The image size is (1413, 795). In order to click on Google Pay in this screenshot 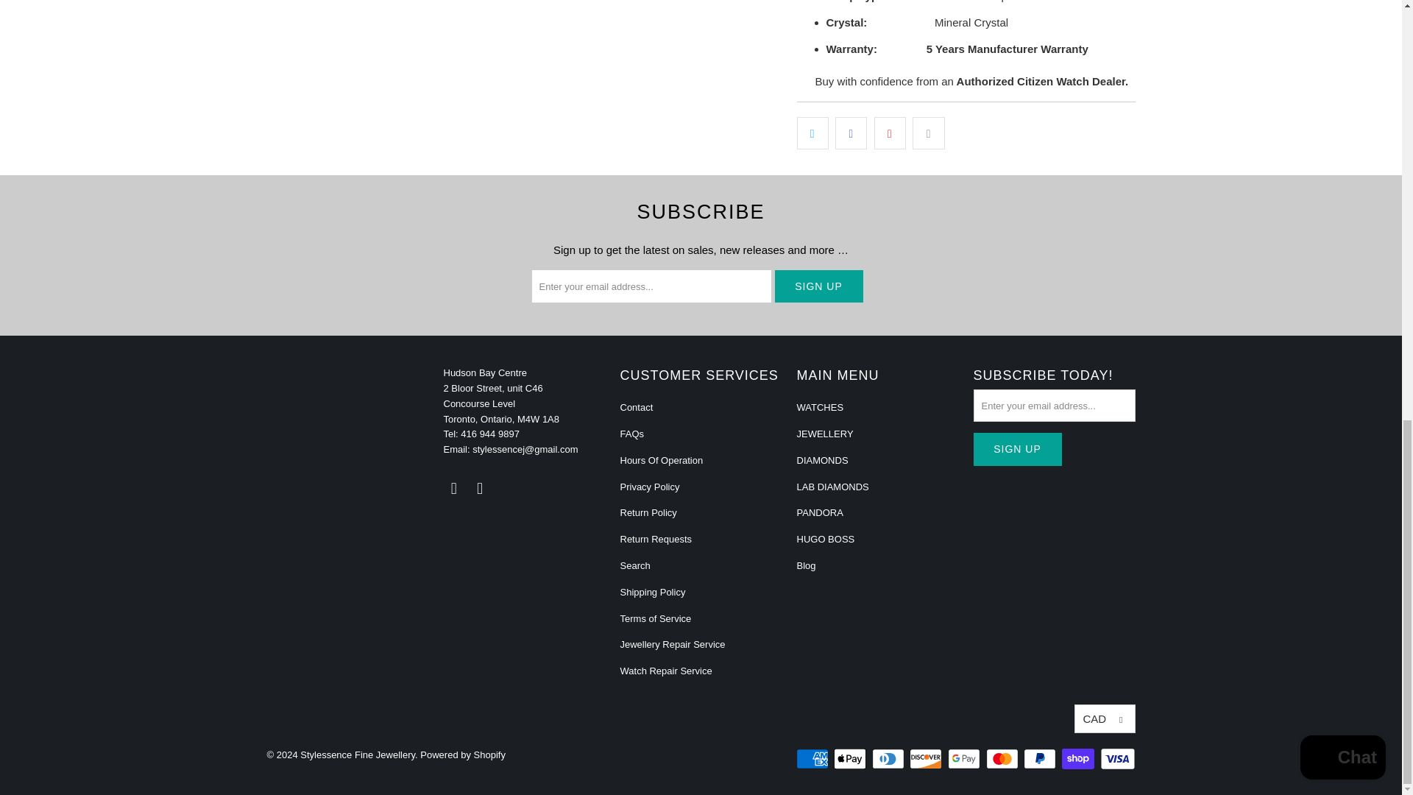, I will do `click(966, 759)`.